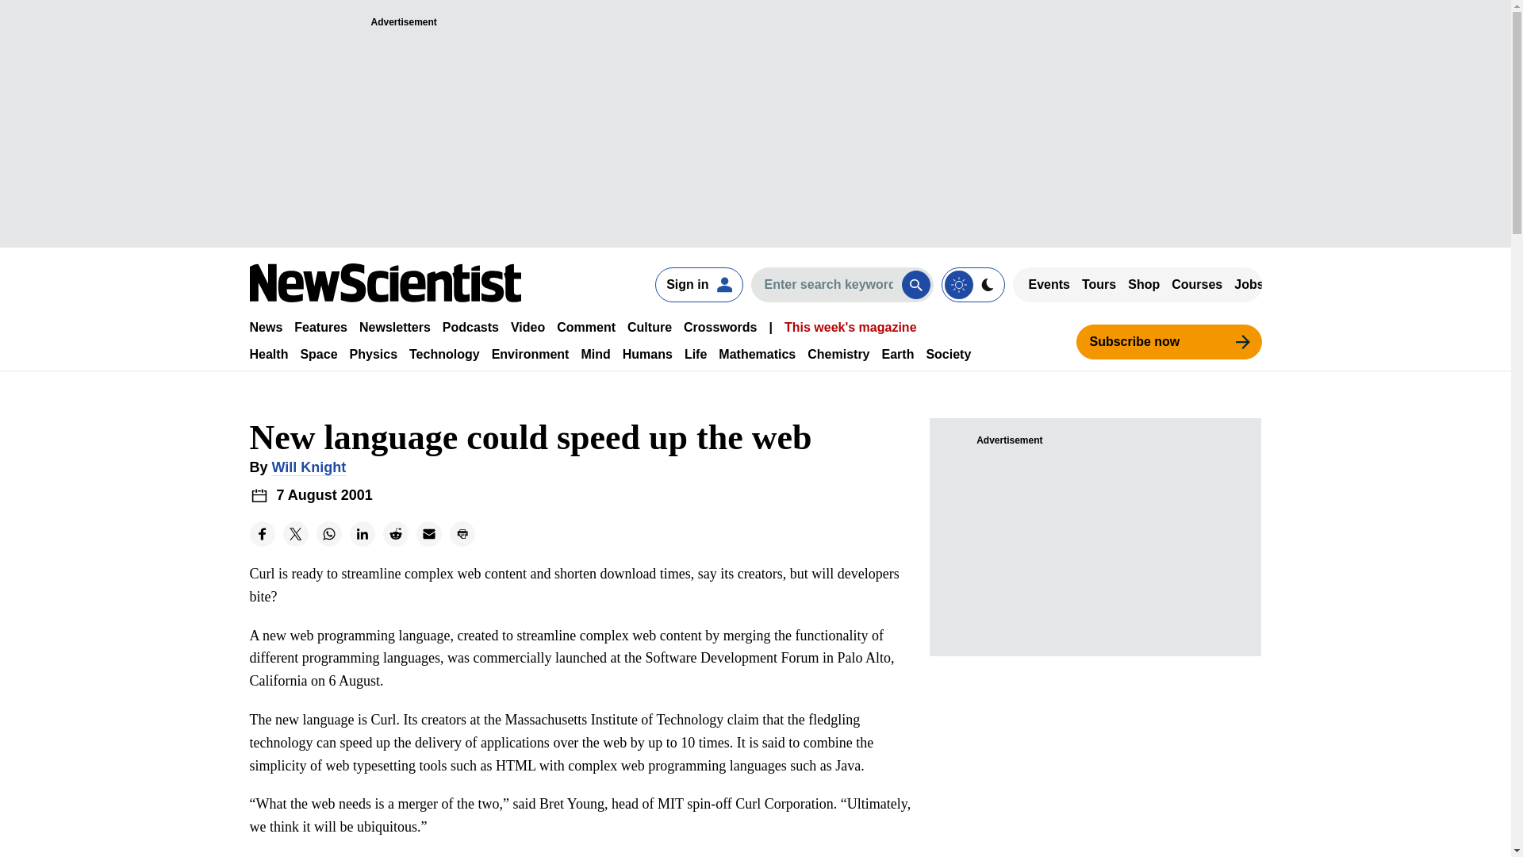 The image size is (1523, 857). What do you see at coordinates (757, 354) in the screenshot?
I see `Mathematics` at bounding box center [757, 354].